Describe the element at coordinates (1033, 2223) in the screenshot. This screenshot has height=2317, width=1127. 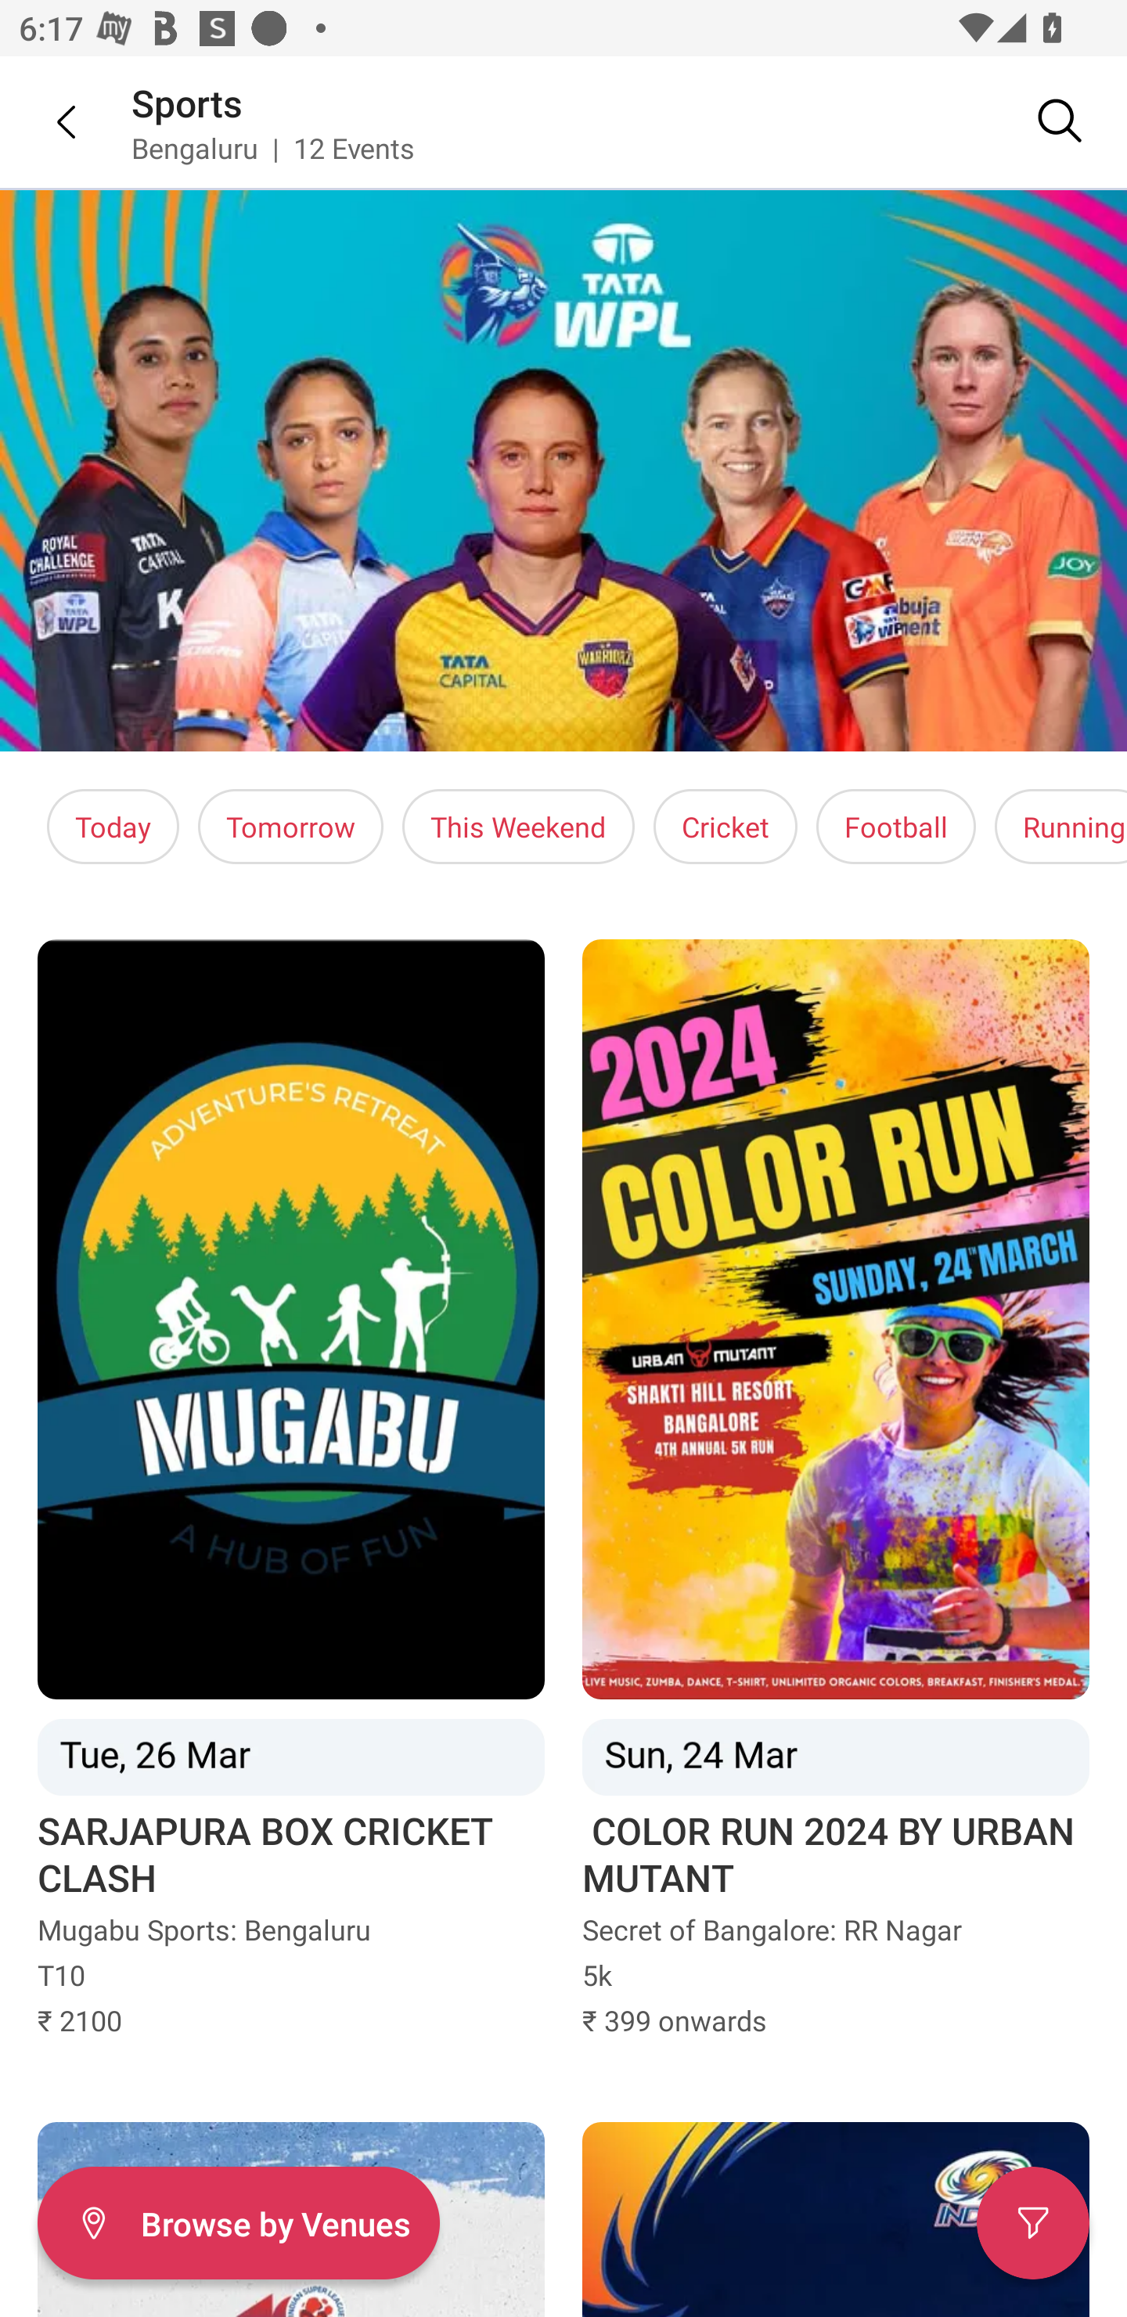
I see `Filter` at that location.